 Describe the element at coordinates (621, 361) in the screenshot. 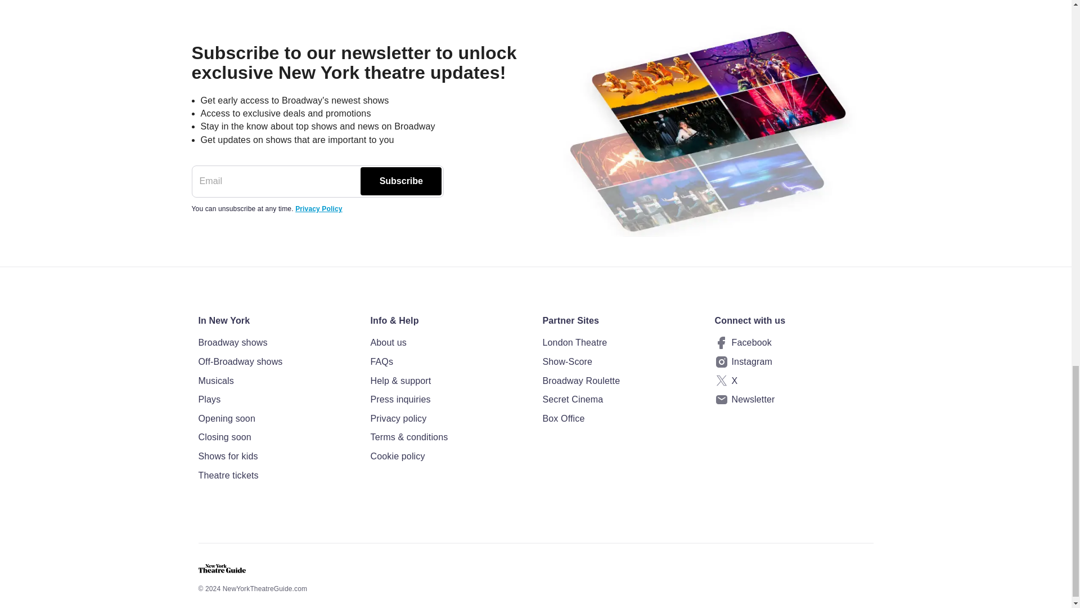

I see `Show-Score` at that location.